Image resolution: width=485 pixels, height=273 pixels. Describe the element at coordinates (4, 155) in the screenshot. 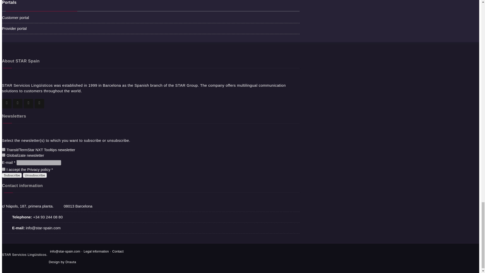

I see `2278` at that location.